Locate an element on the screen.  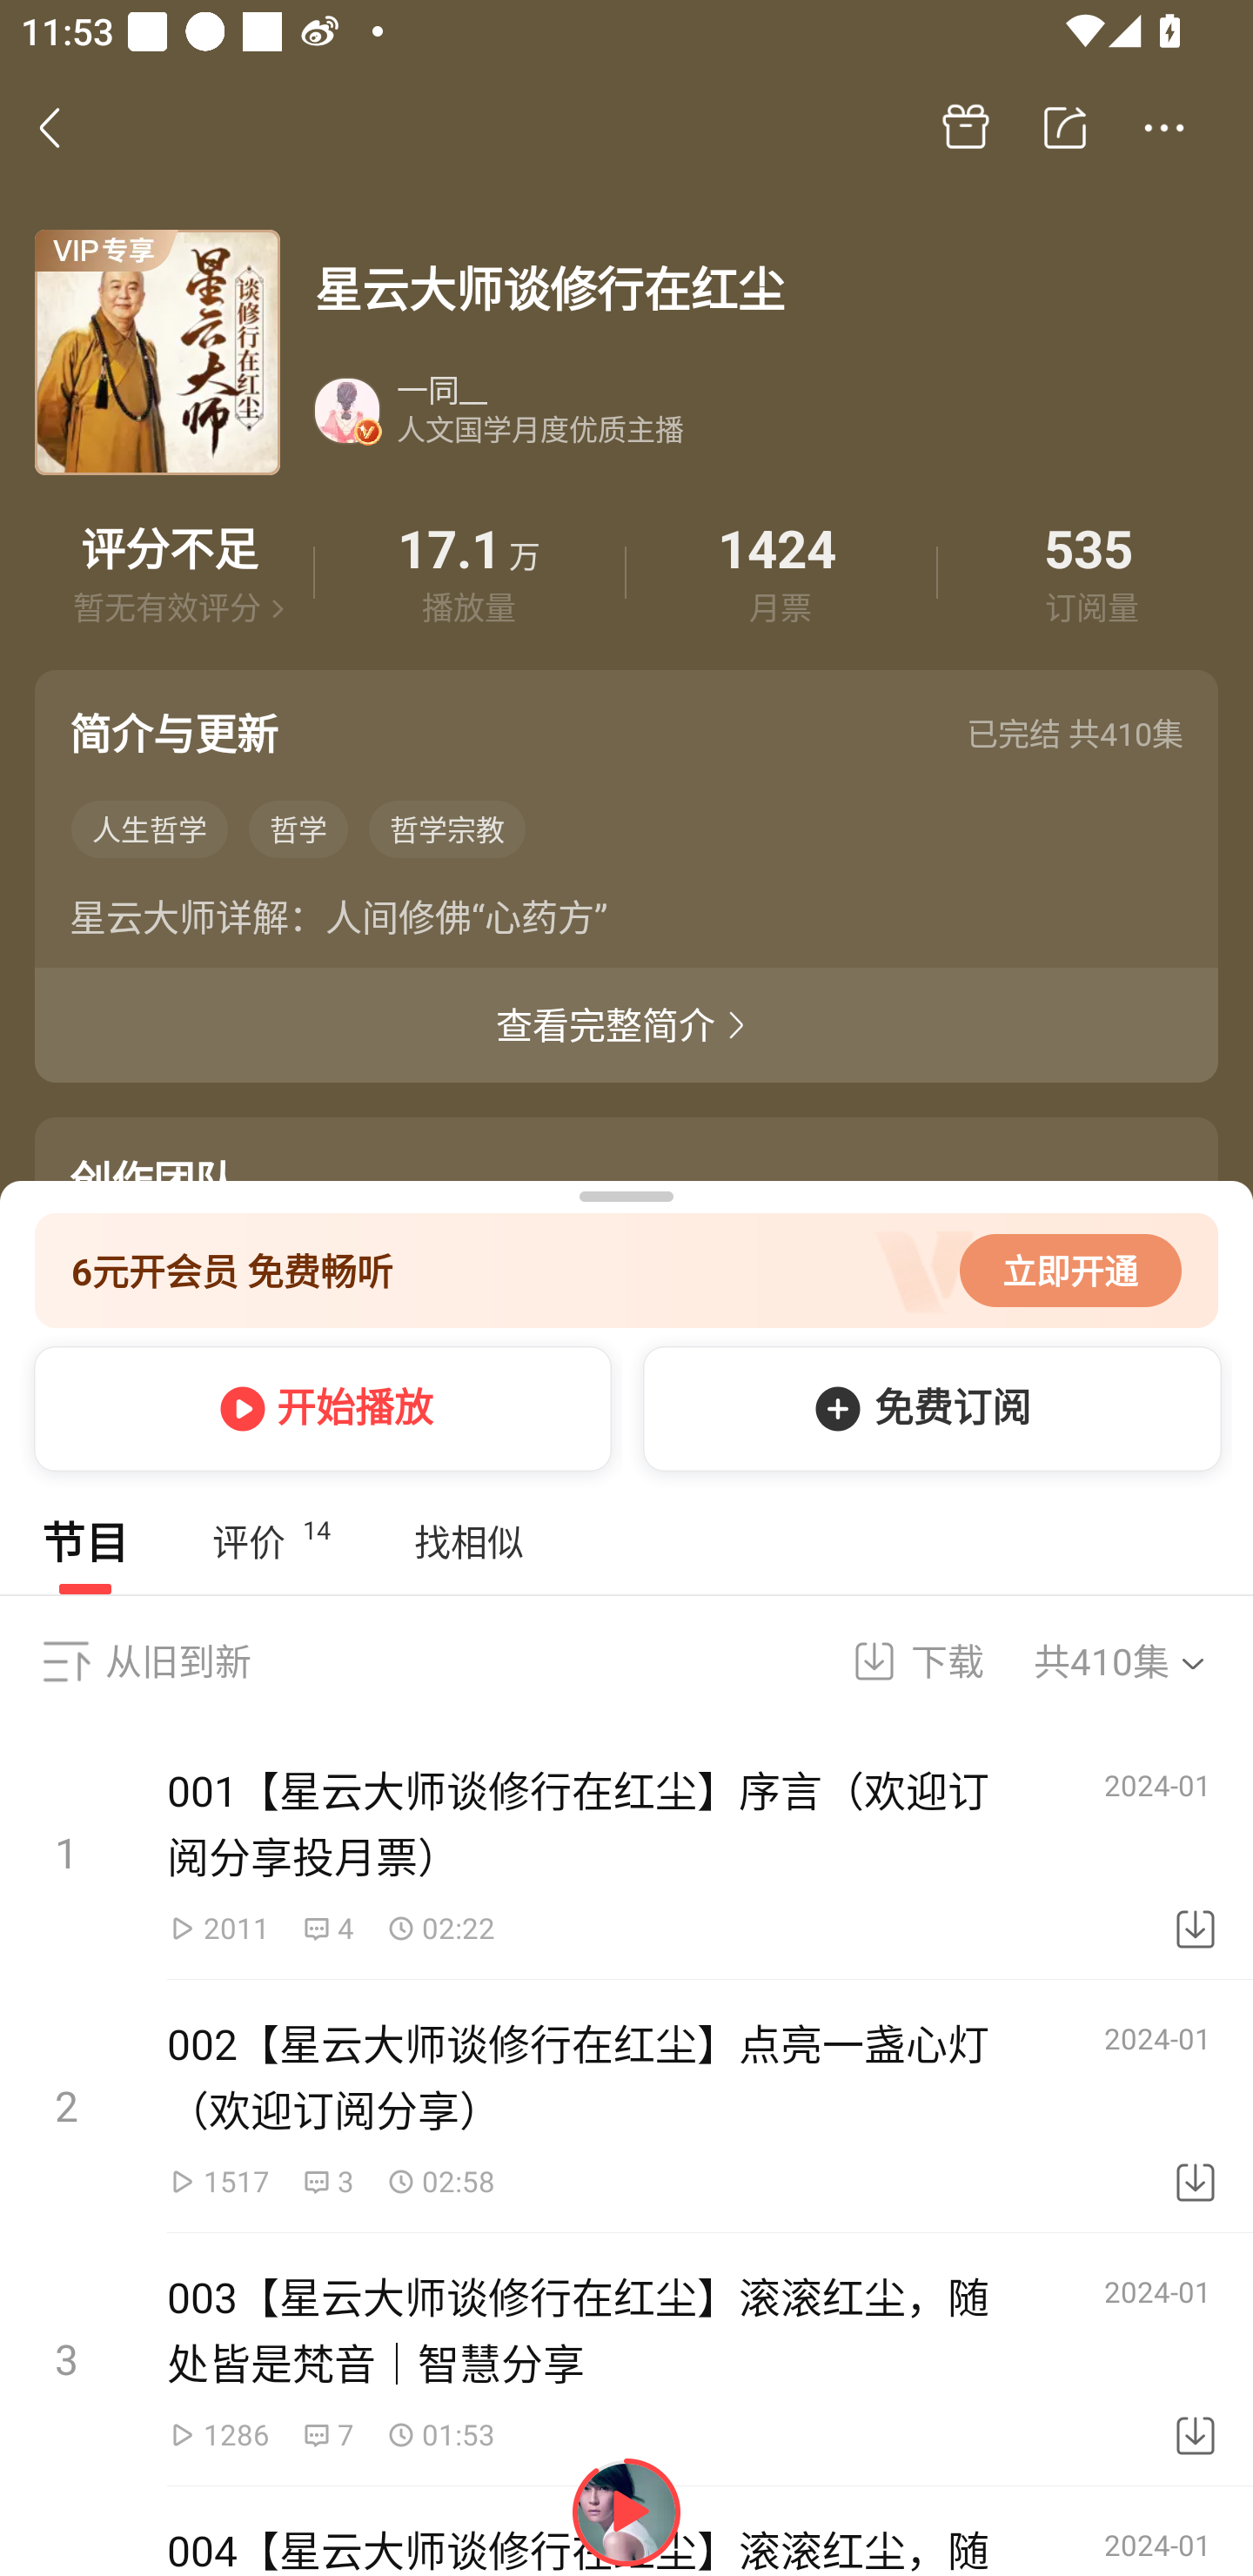
人生哲学 is located at coordinates (150, 828).